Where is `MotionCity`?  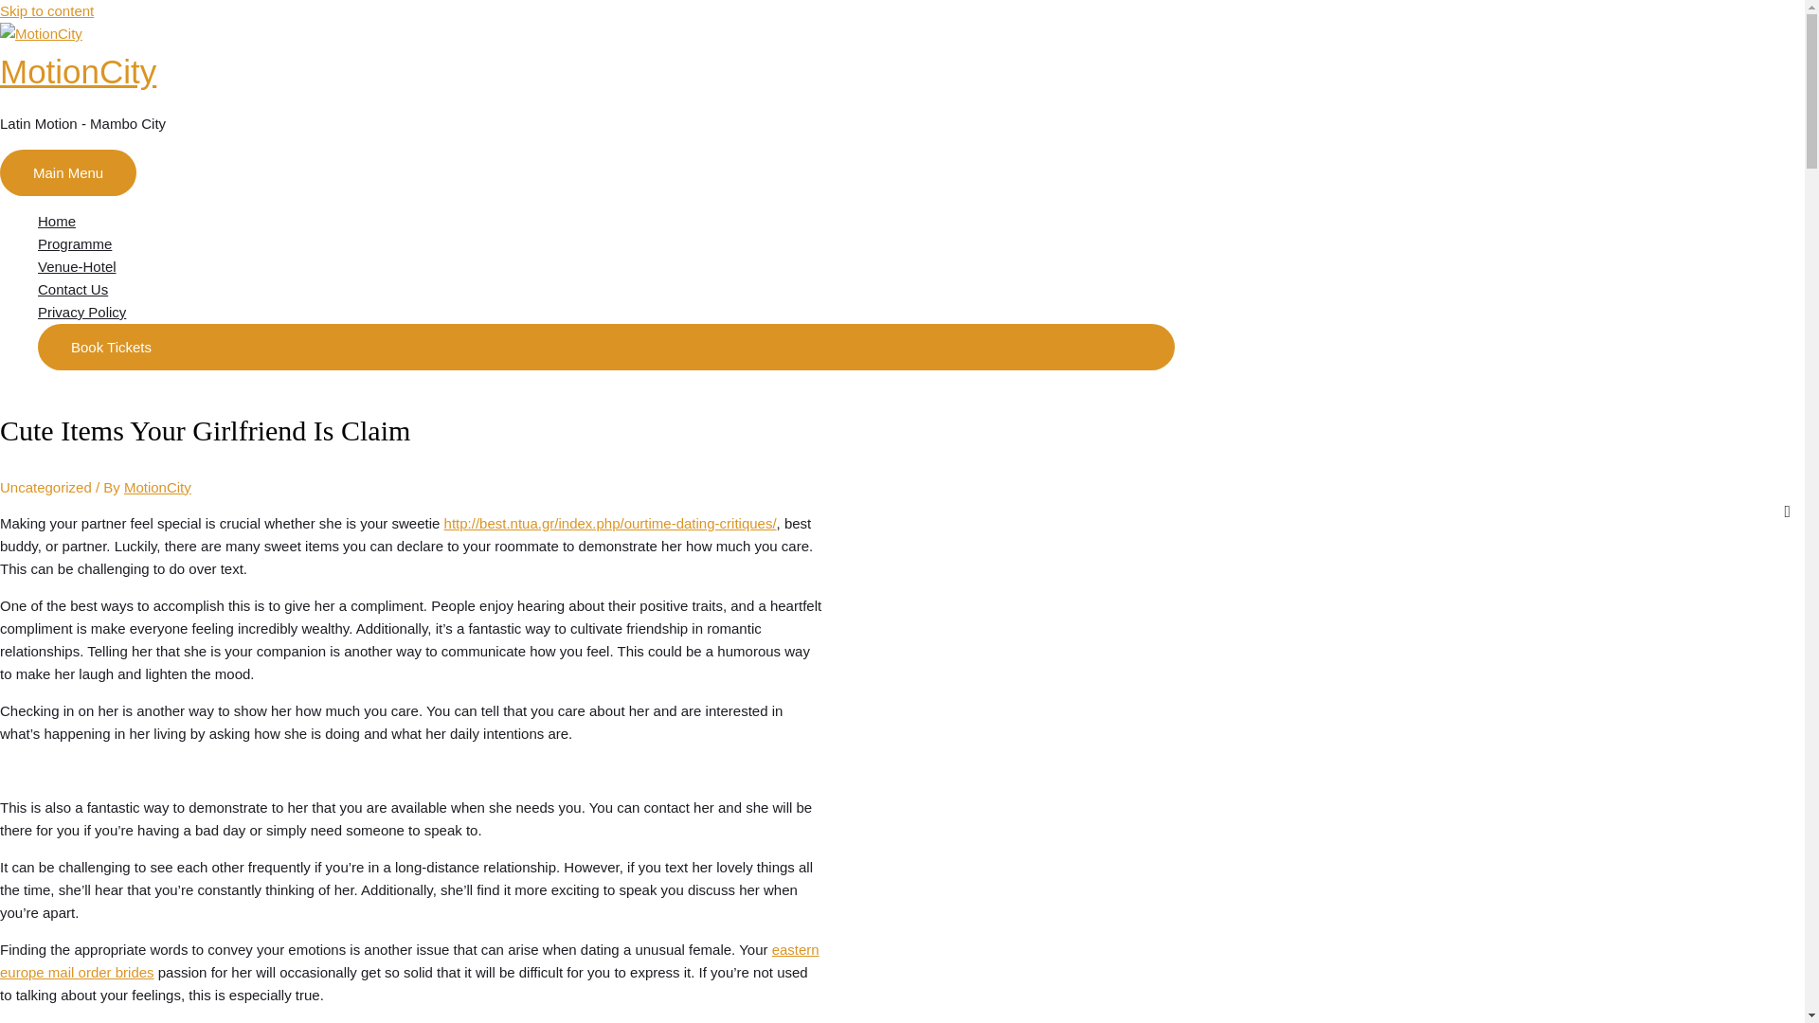 MotionCity is located at coordinates (157, 487).